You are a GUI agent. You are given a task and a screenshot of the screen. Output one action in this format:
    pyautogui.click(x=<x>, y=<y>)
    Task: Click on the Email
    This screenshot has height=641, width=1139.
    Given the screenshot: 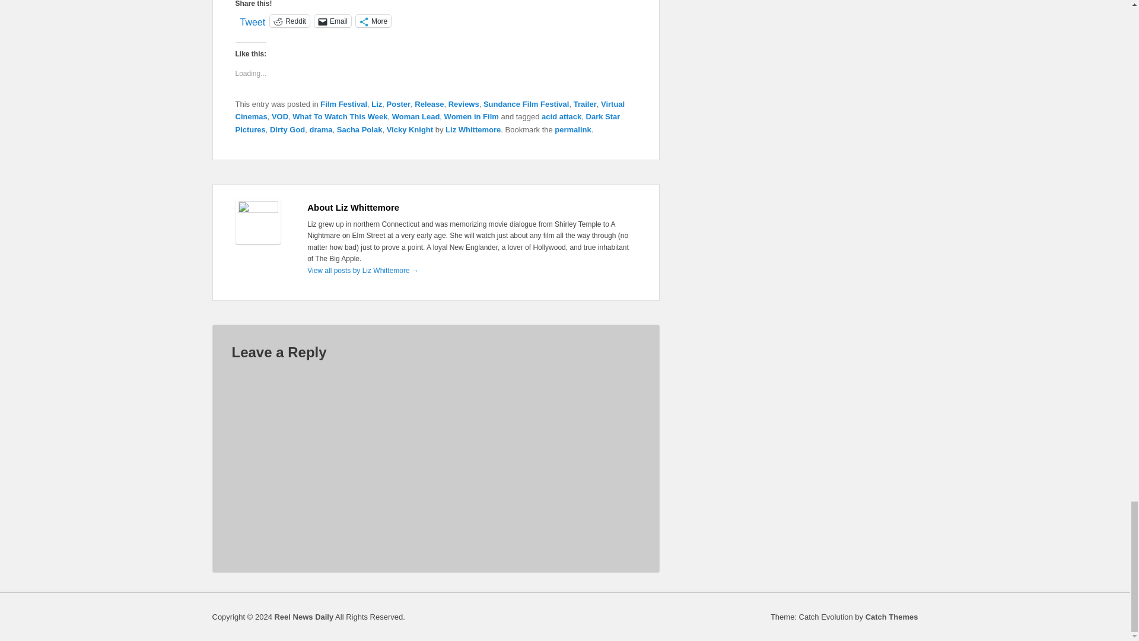 What is the action you would take?
    pyautogui.click(x=332, y=21)
    